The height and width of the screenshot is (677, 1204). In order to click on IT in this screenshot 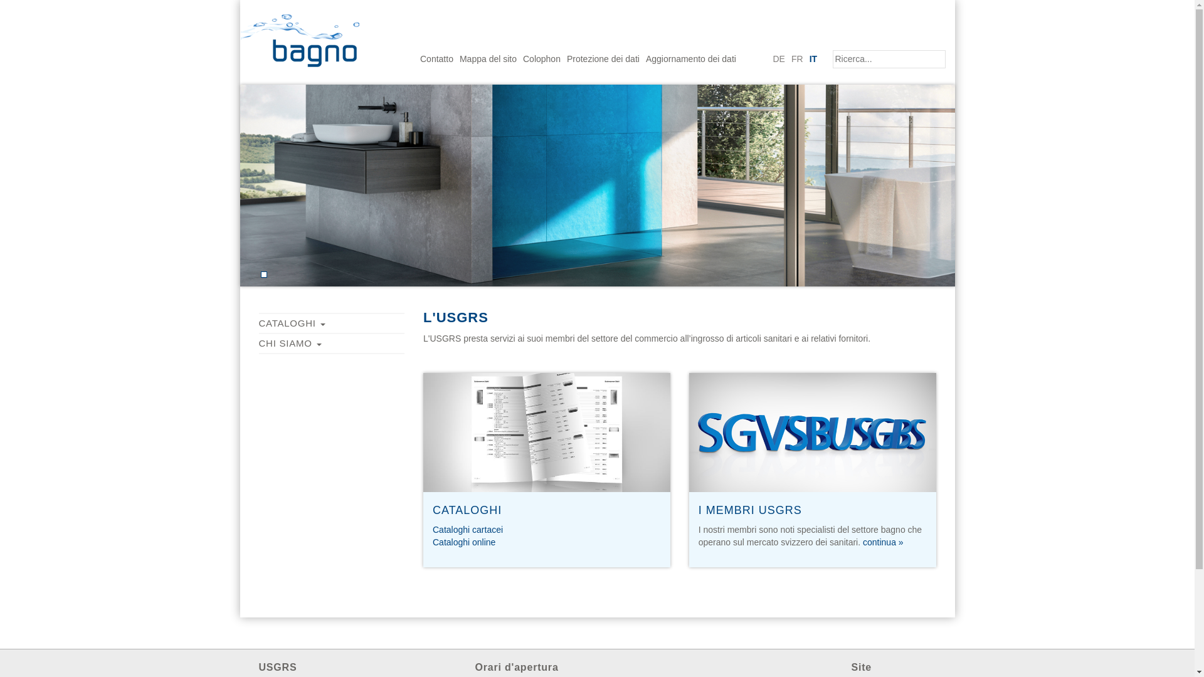, I will do `click(813, 59)`.